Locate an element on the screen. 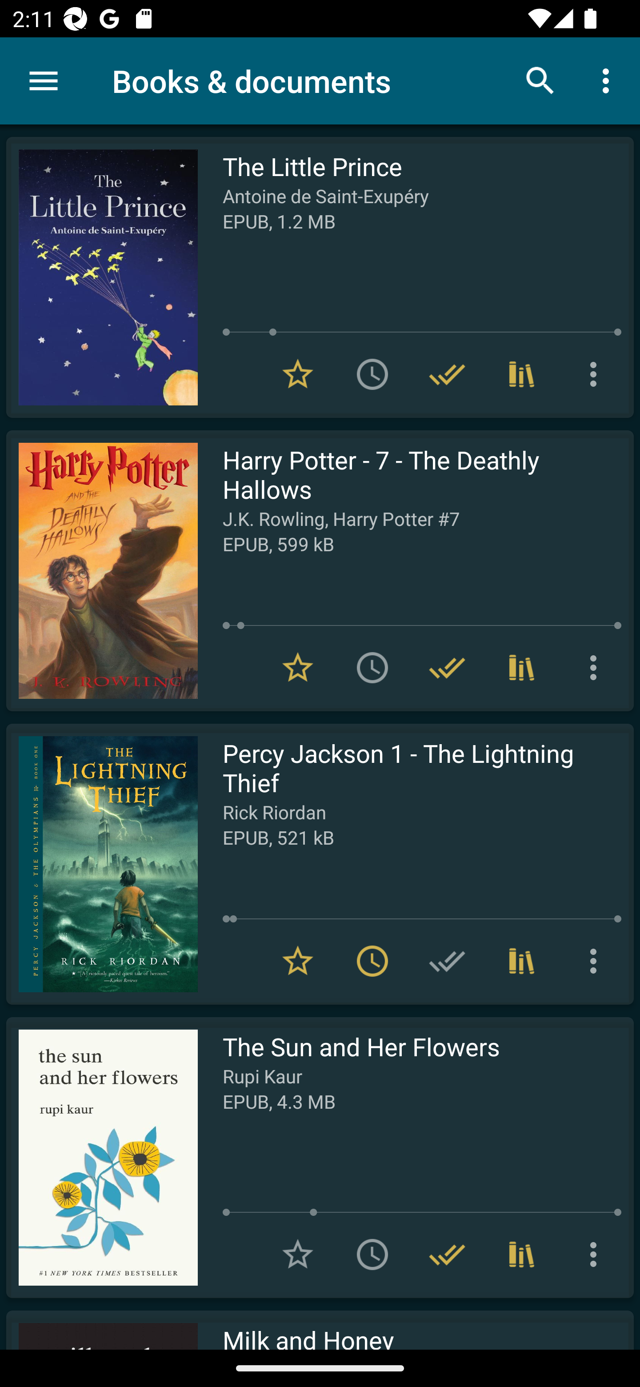 This screenshot has width=640, height=1387. Read The Sun and Her Flowers is located at coordinates (102, 1157).